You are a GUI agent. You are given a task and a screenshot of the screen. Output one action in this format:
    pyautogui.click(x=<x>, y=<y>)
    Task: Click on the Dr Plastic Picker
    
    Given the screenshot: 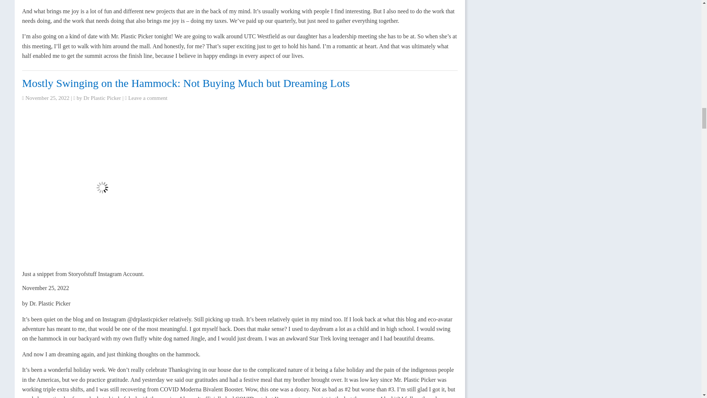 What is the action you would take?
    pyautogui.click(x=102, y=98)
    